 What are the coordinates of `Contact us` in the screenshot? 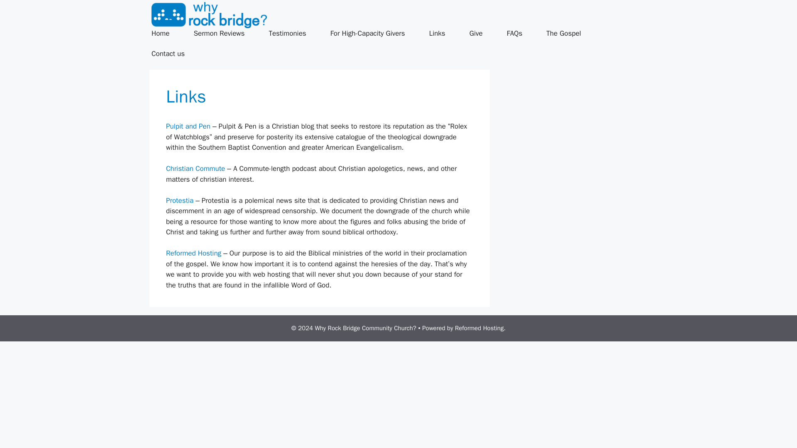 It's located at (175, 54).